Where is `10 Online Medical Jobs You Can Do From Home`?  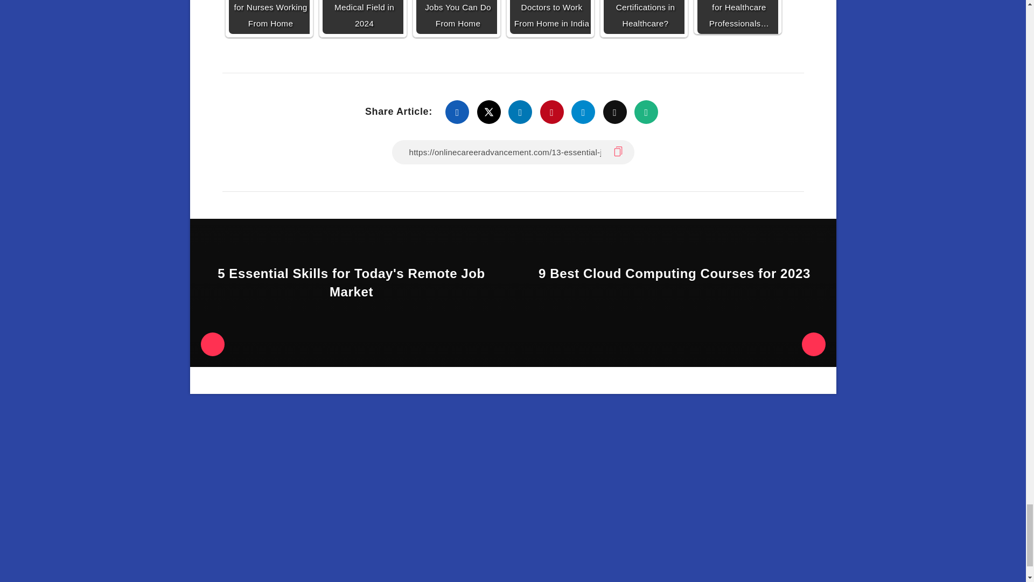 10 Online Medical Jobs You Can Do From Home is located at coordinates (456, 17).